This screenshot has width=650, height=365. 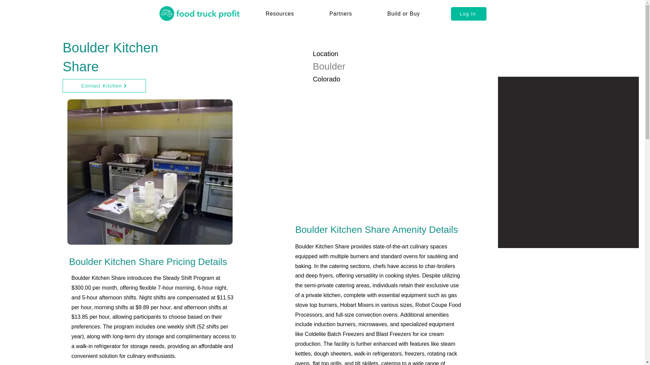 I want to click on Contact Kitchen, so click(x=104, y=86).